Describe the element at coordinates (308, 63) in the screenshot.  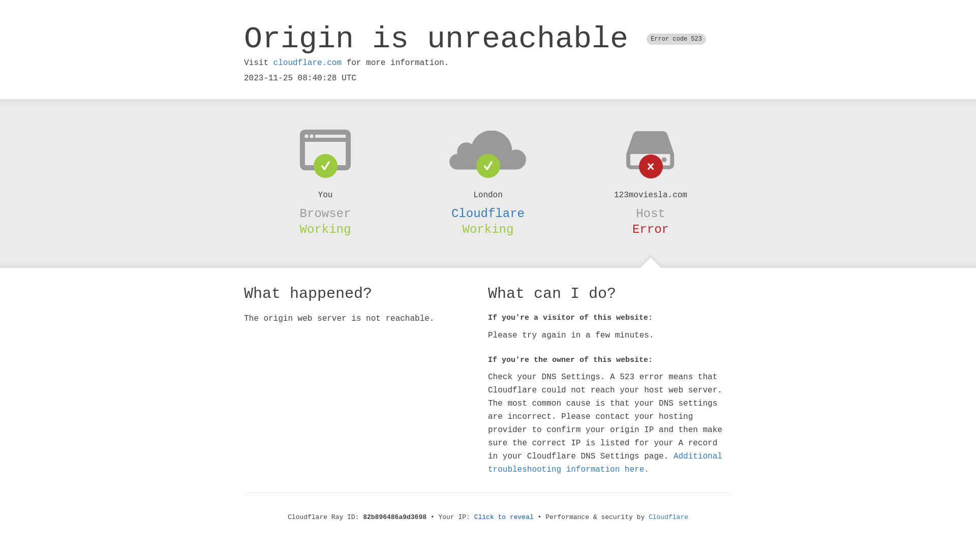
I see `cloudflare.com` at that location.